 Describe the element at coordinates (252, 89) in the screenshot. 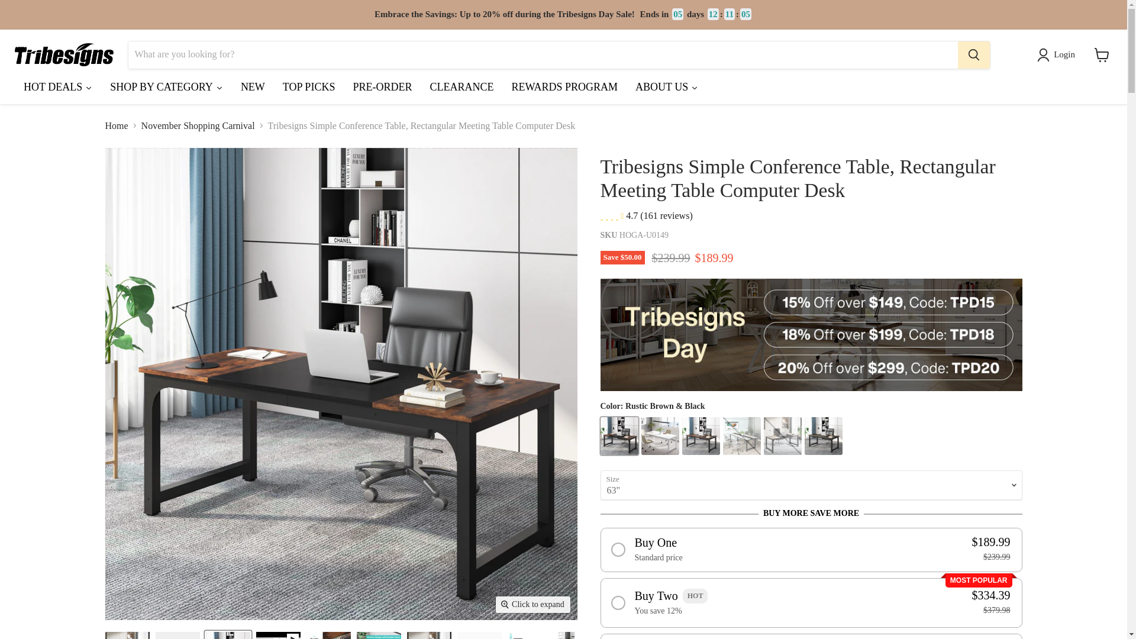

I see `NEW` at that location.